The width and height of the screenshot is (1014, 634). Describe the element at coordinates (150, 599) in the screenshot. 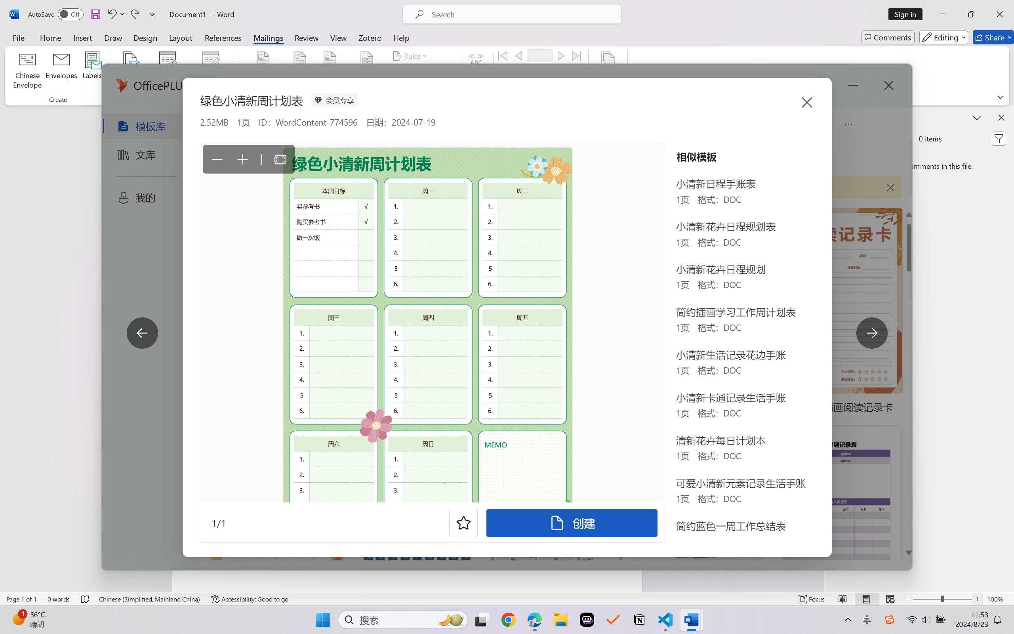

I see `Language Chinese (Simplified, Mainland China)` at that location.